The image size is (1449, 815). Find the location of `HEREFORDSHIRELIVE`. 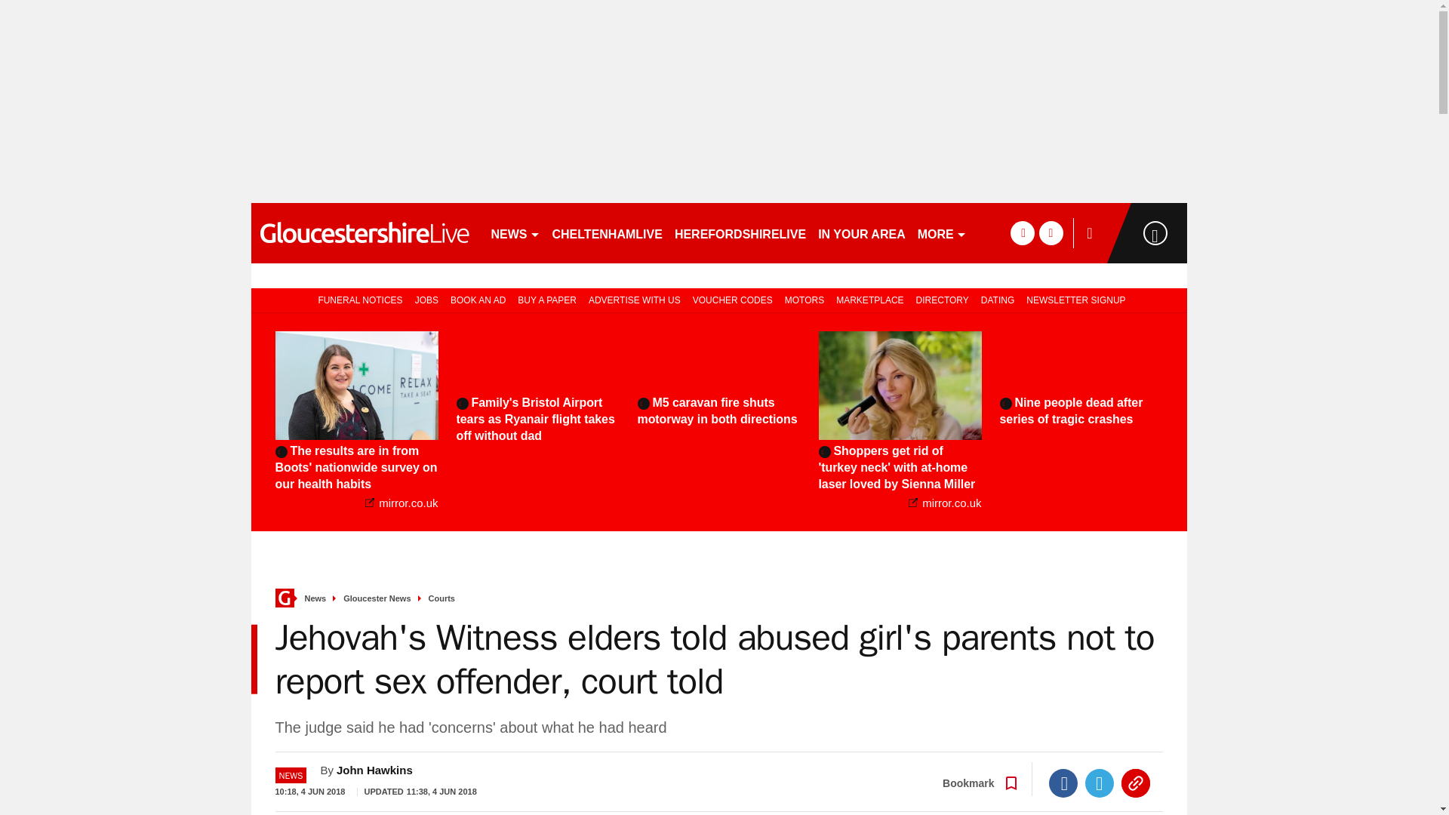

HEREFORDSHIRELIVE is located at coordinates (740, 232).